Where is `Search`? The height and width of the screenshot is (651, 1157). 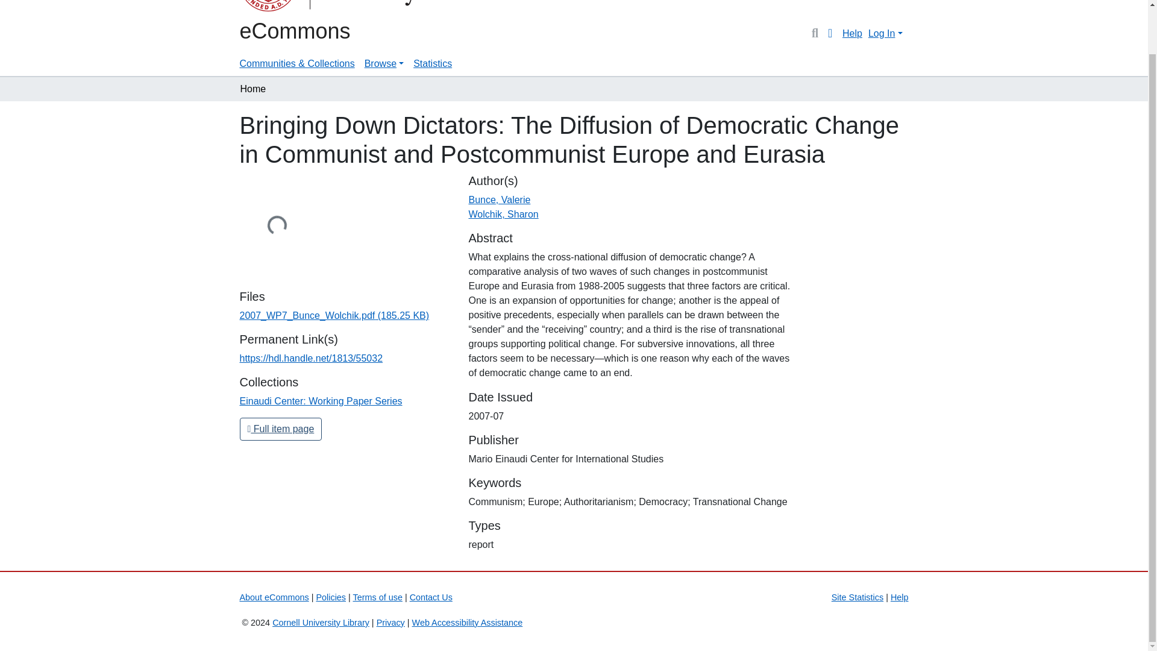 Search is located at coordinates (815, 34).